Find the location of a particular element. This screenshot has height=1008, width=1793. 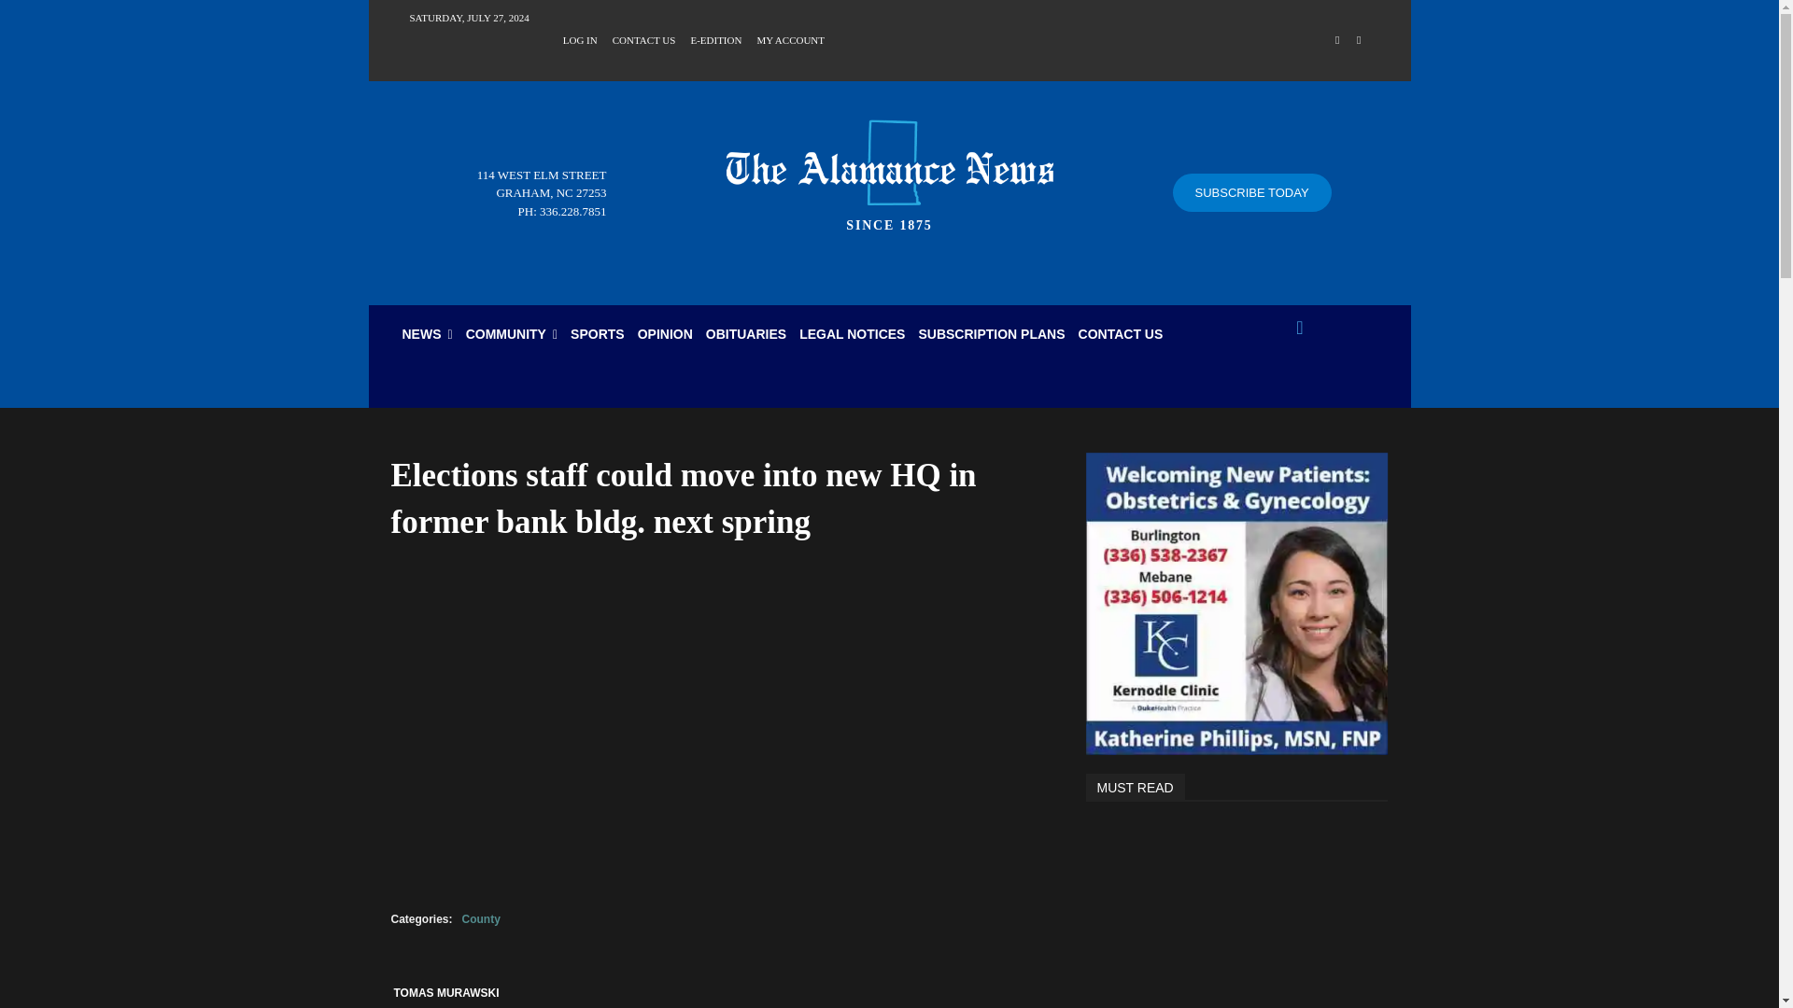

Facebook is located at coordinates (1337, 41).